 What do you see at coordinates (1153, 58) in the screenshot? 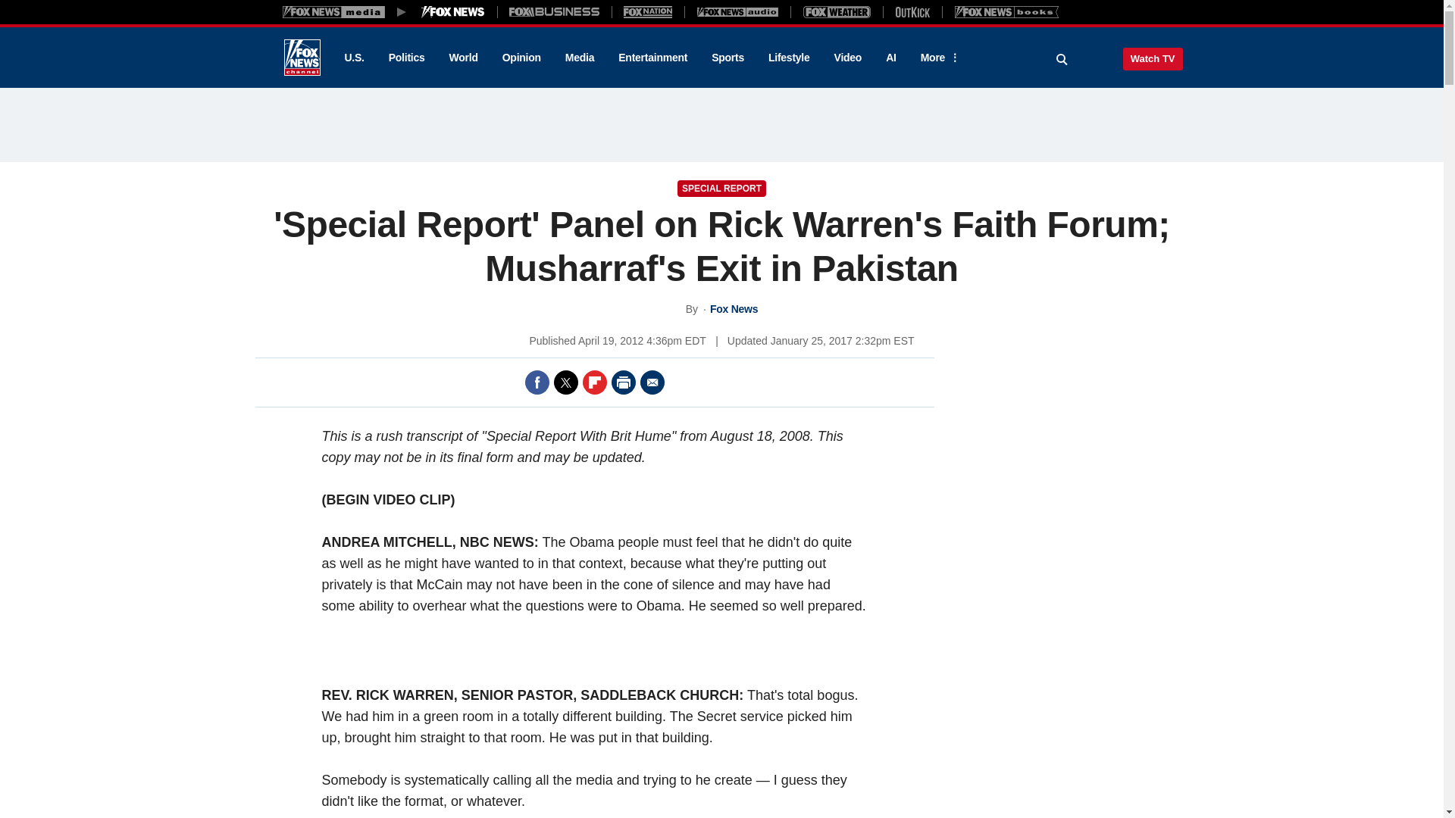
I see `Watch TV` at bounding box center [1153, 58].